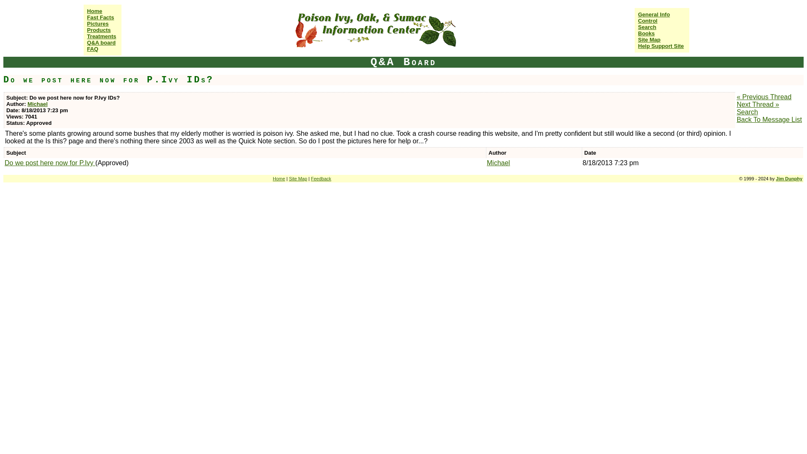  I want to click on Pictures, so click(98, 24).